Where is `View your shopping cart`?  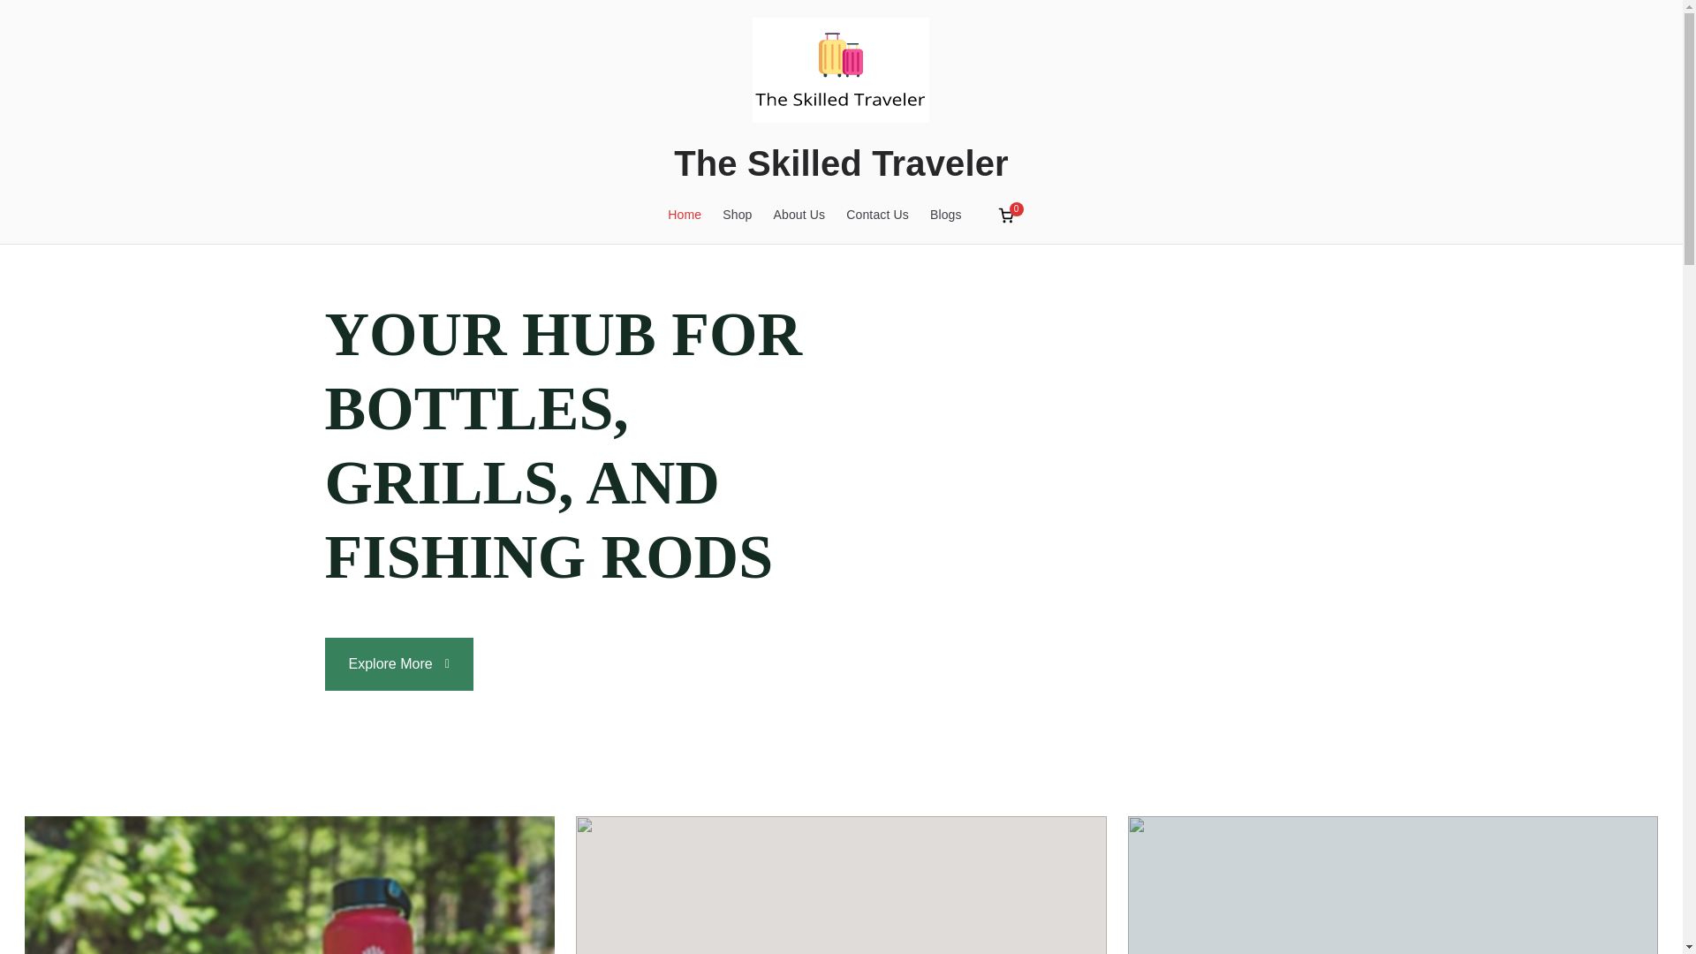 View your shopping cart is located at coordinates (1005, 216).